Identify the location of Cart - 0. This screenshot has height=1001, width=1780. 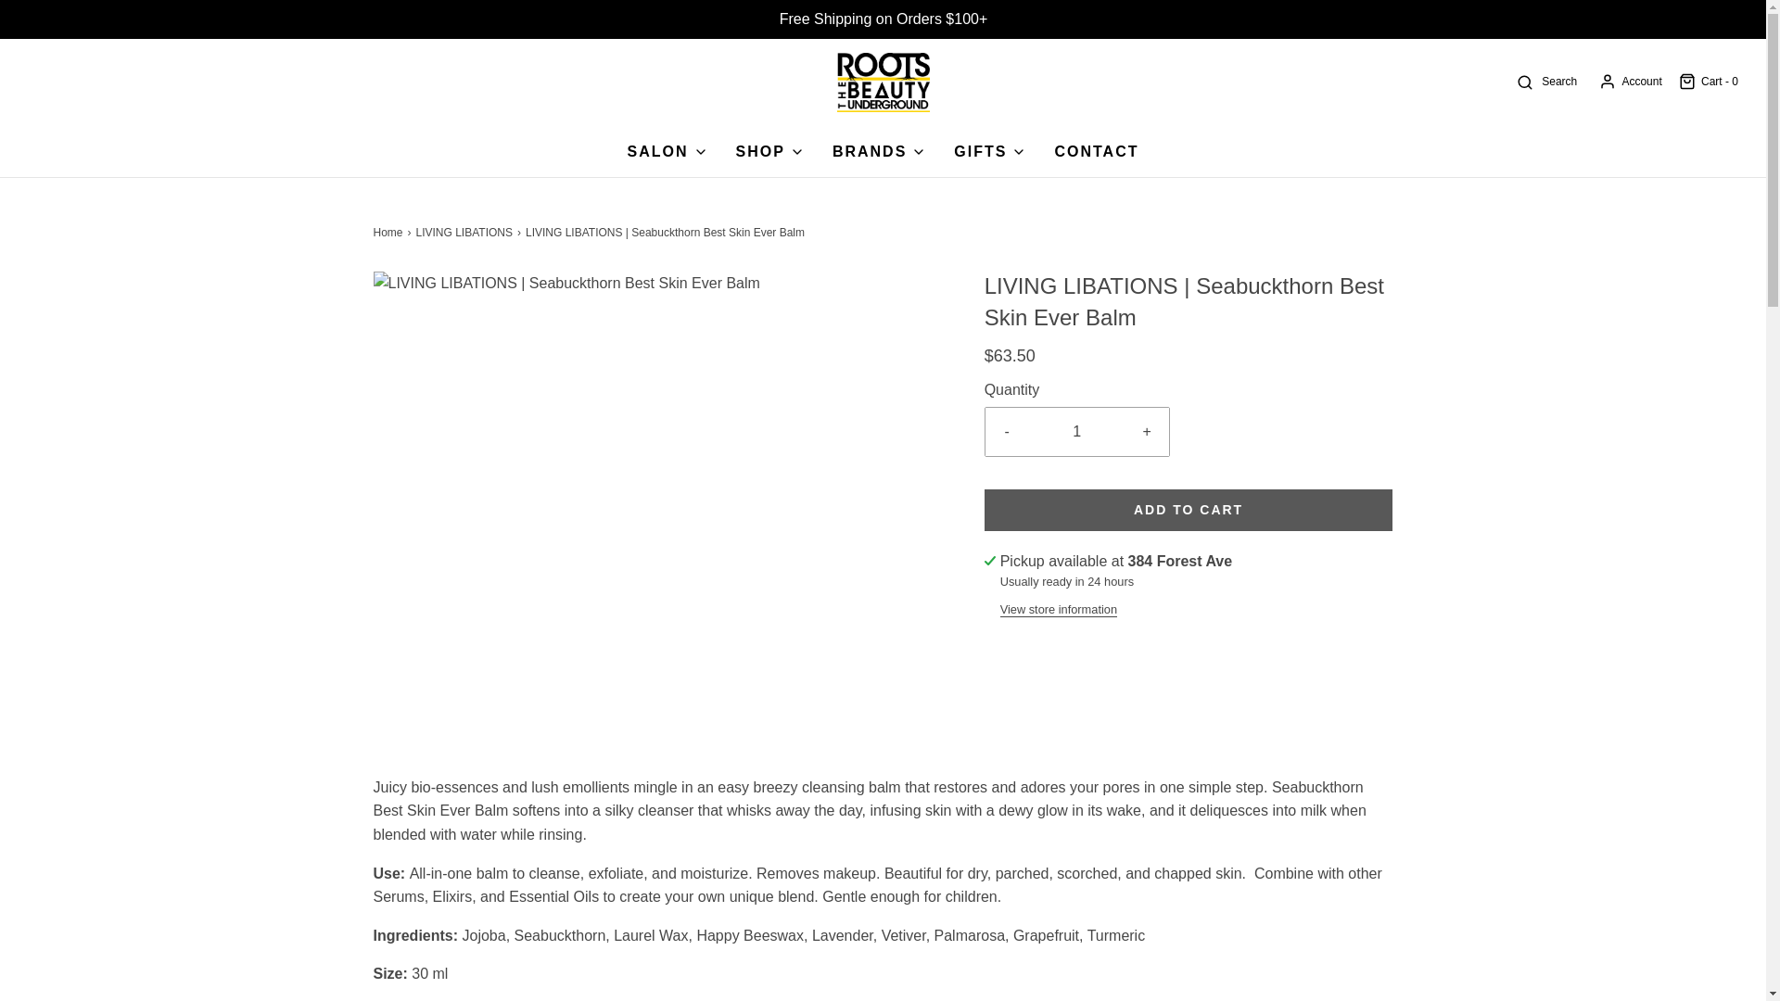
(1708, 82).